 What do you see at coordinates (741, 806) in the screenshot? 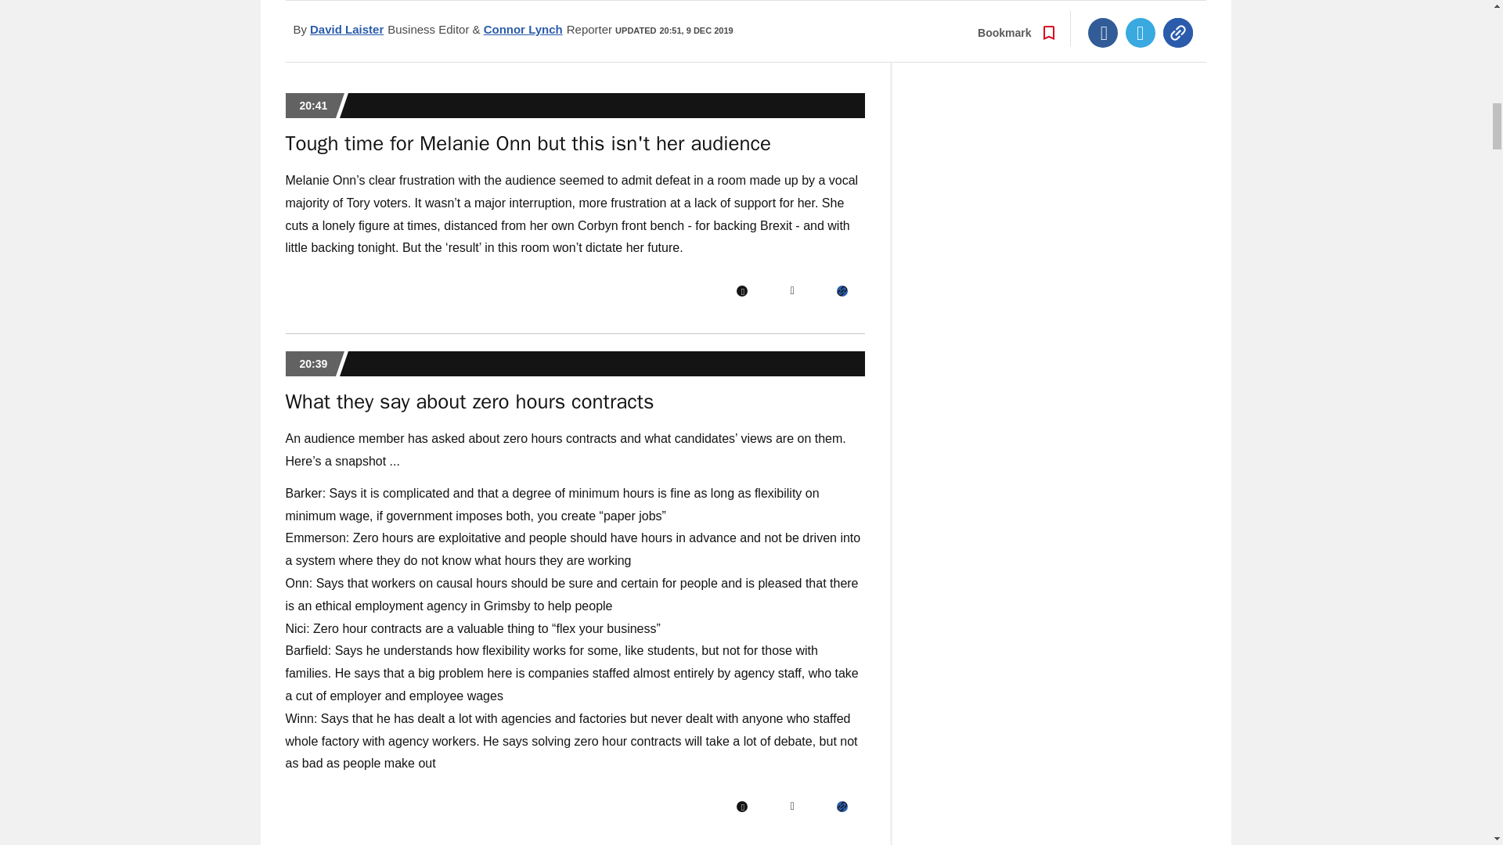
I see `Facebook` at bounding box center [741, 806].